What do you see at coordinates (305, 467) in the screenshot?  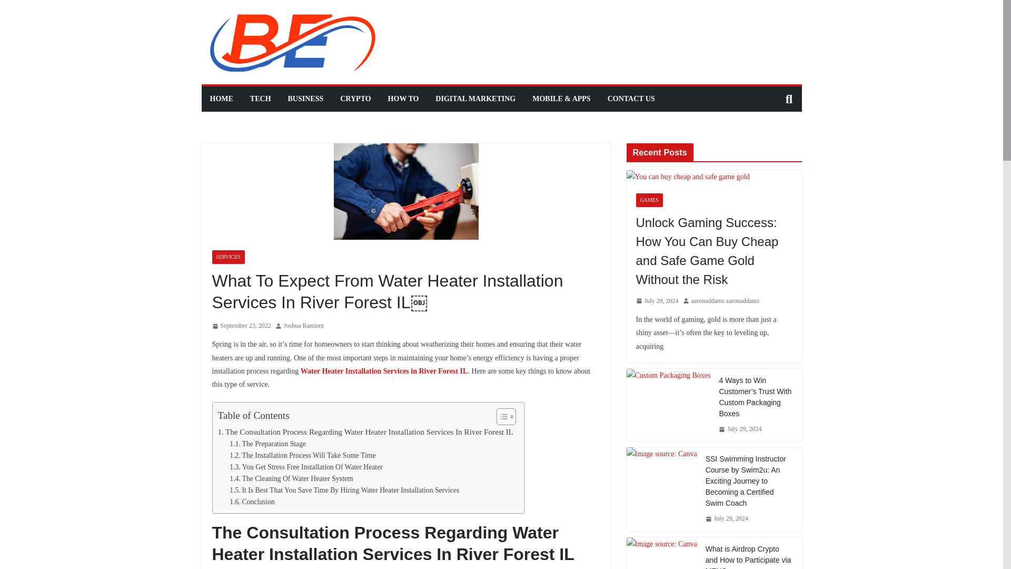 I see `You Get Stress Free Installation Of Water Heater` at bounding box center [305, 467].